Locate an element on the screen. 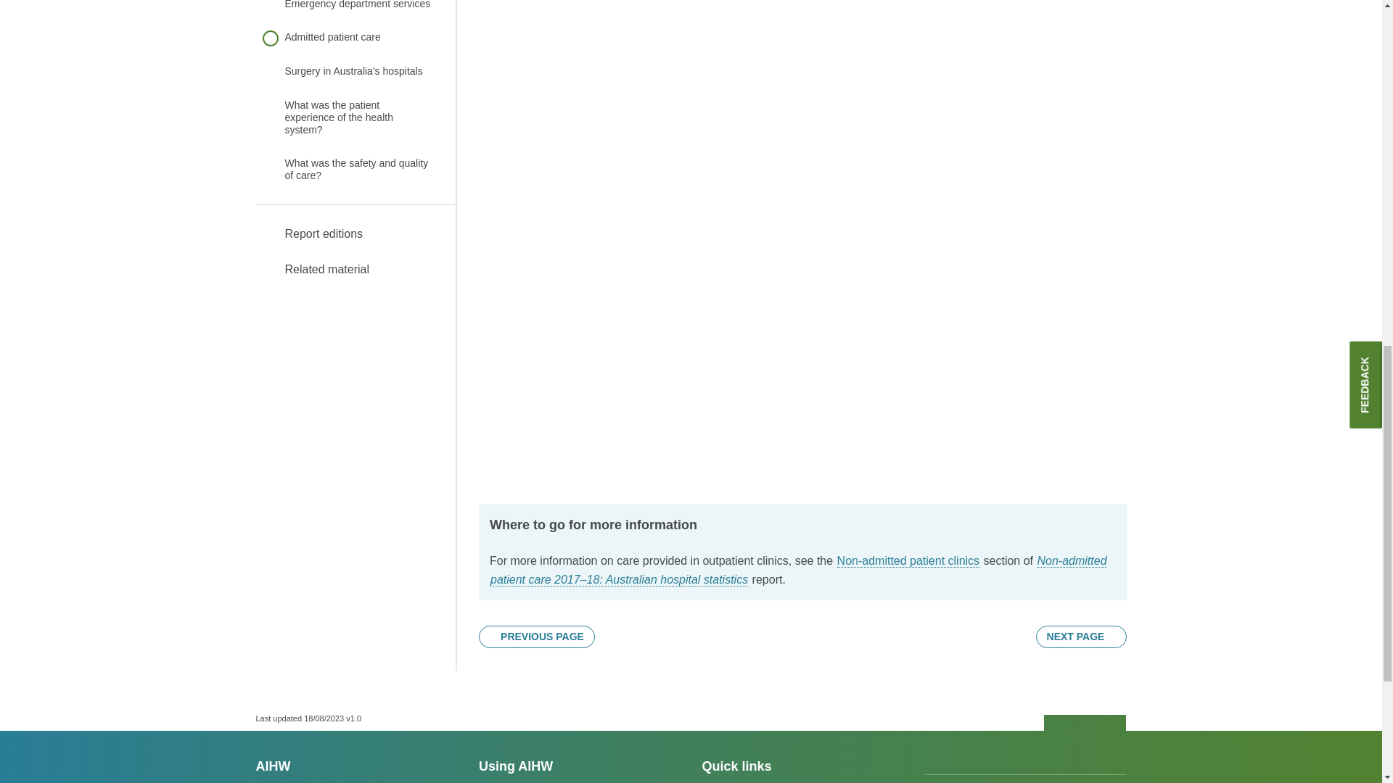 This screenshot has width=1393, height=783. Back to top is located at coordinates (1085, 724).